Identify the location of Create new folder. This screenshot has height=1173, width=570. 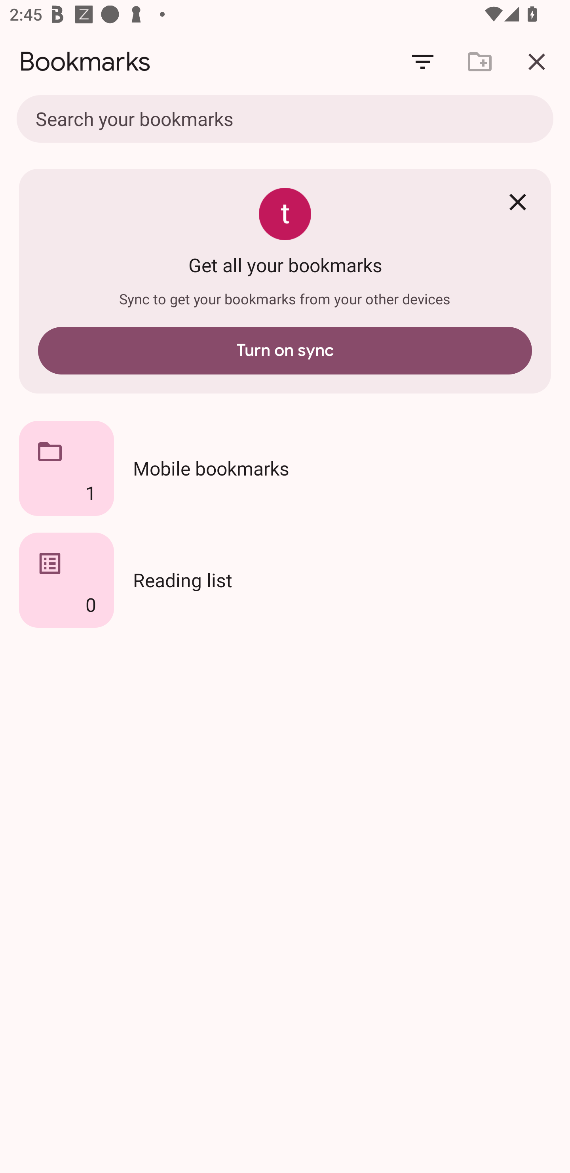
(480, 61).